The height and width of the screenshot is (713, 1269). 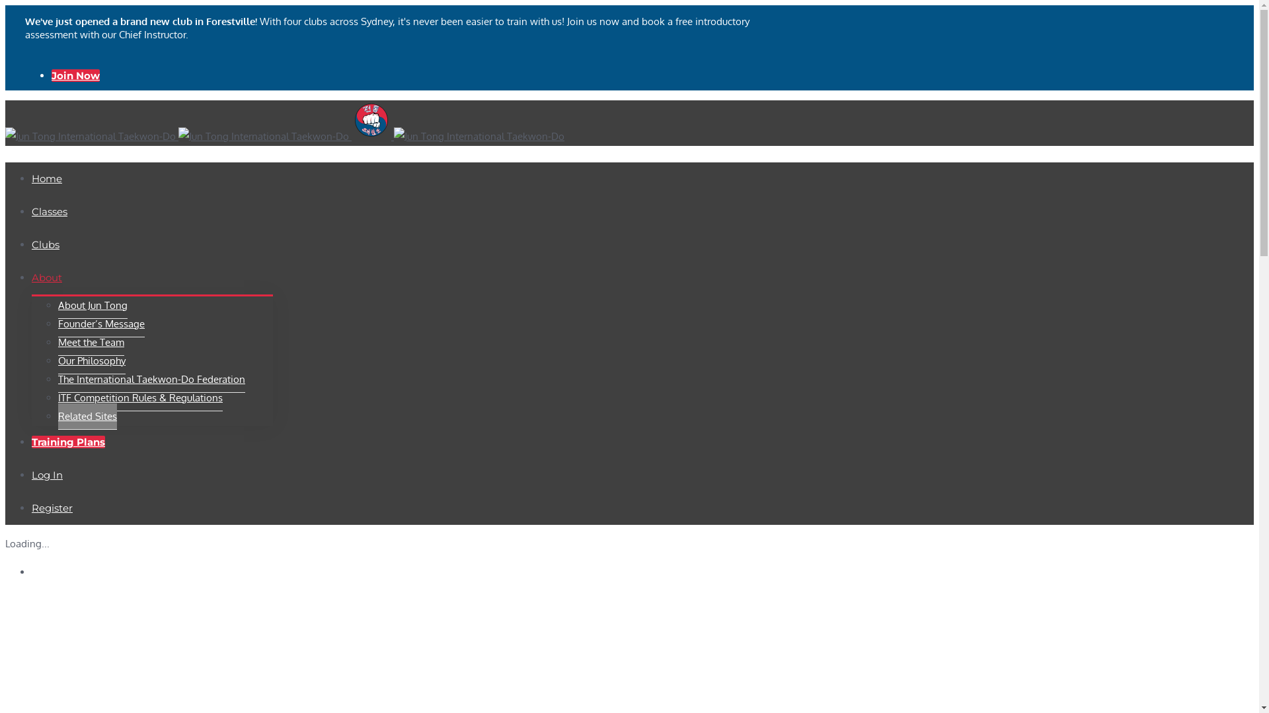 I want to click on About Jun Tong, so click(x=93, y=306).